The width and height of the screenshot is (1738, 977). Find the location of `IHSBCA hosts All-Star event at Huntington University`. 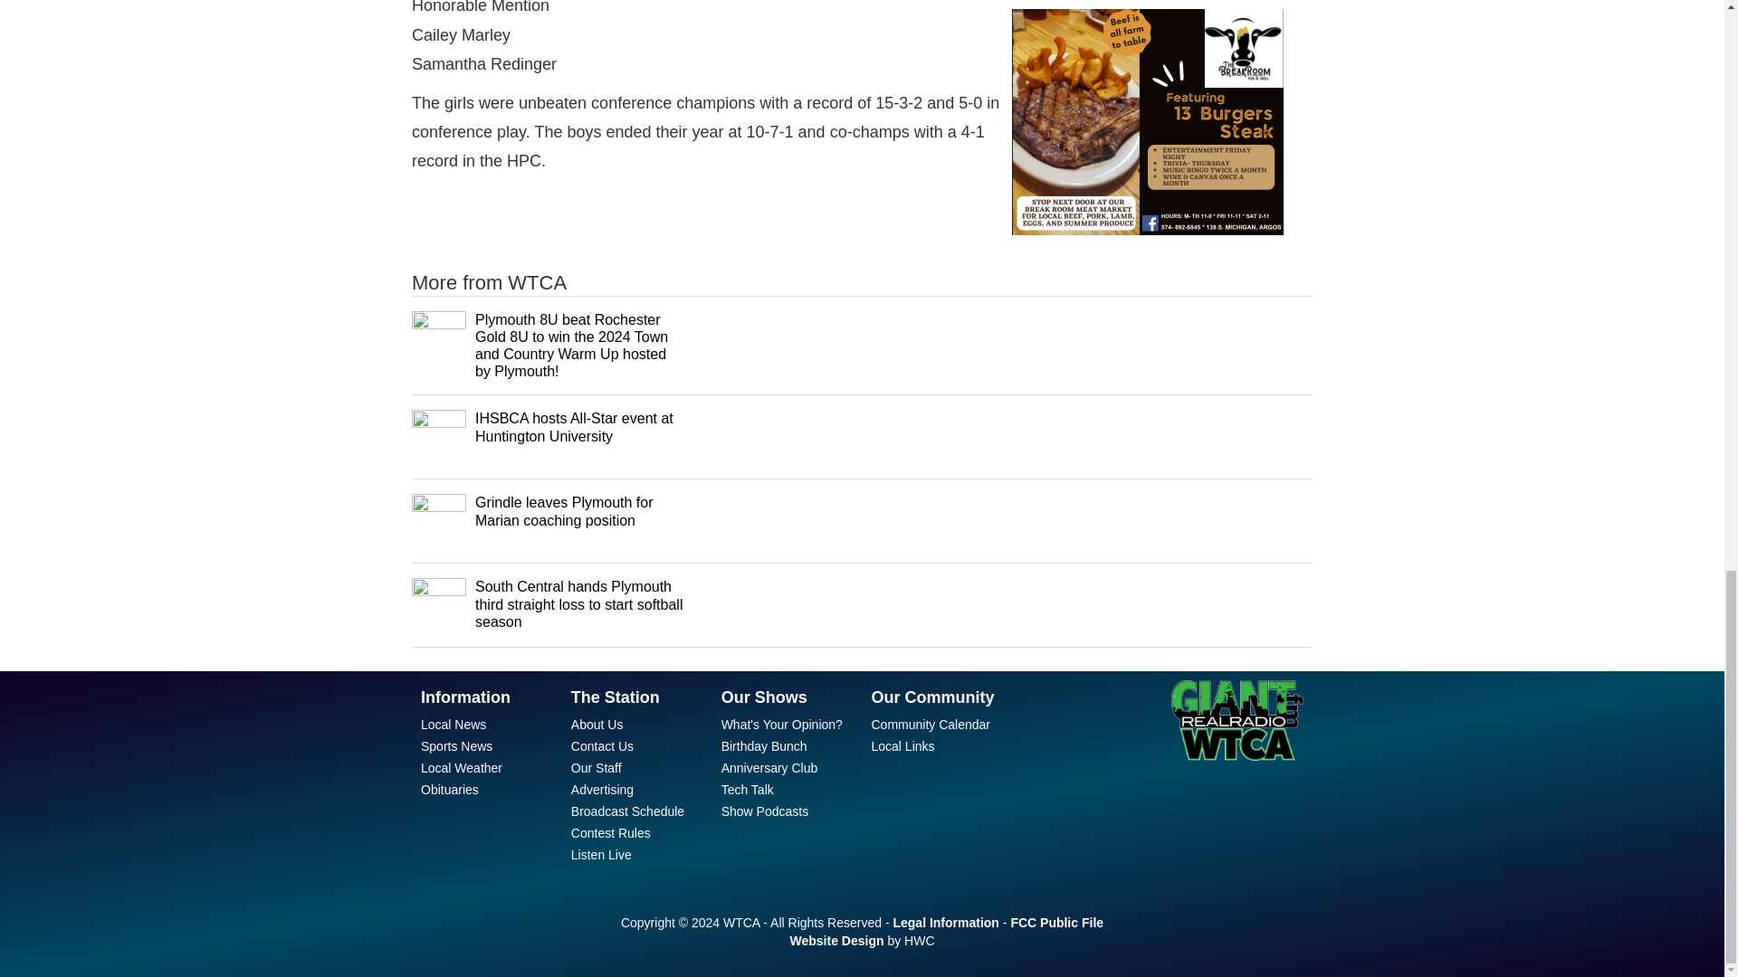

IHSBCA hosts All-Star event at Huntington University is located at coordinates (574, 427).